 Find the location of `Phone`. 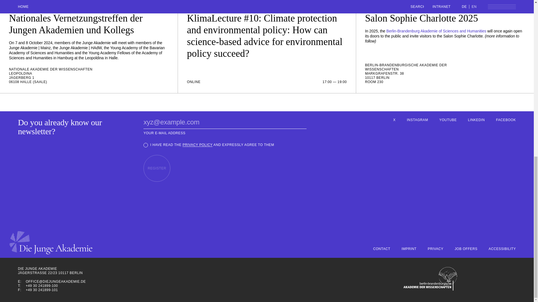

Phone is located at coordinates (21, 286).